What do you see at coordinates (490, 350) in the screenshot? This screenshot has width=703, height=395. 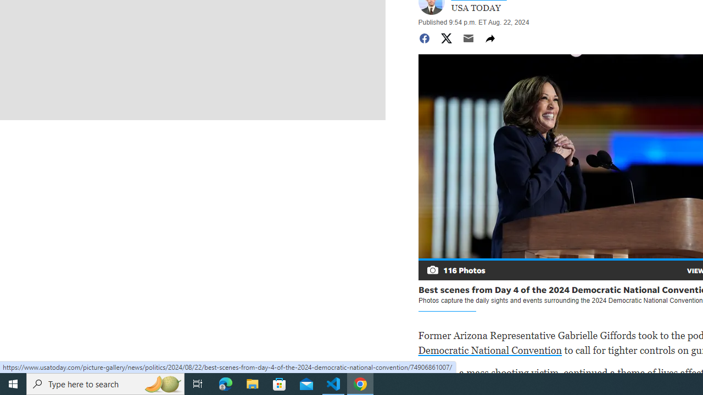 I see `Democratic National Convention` at bounding box center [490, 350].